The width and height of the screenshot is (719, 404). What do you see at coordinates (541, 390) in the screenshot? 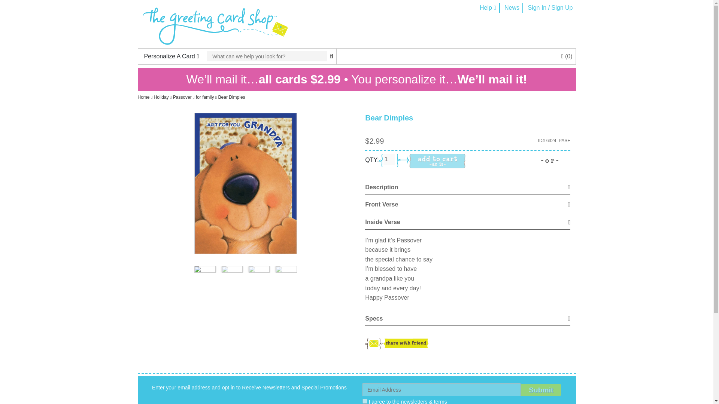
I see `Submit` at bounding box center [541, 390].